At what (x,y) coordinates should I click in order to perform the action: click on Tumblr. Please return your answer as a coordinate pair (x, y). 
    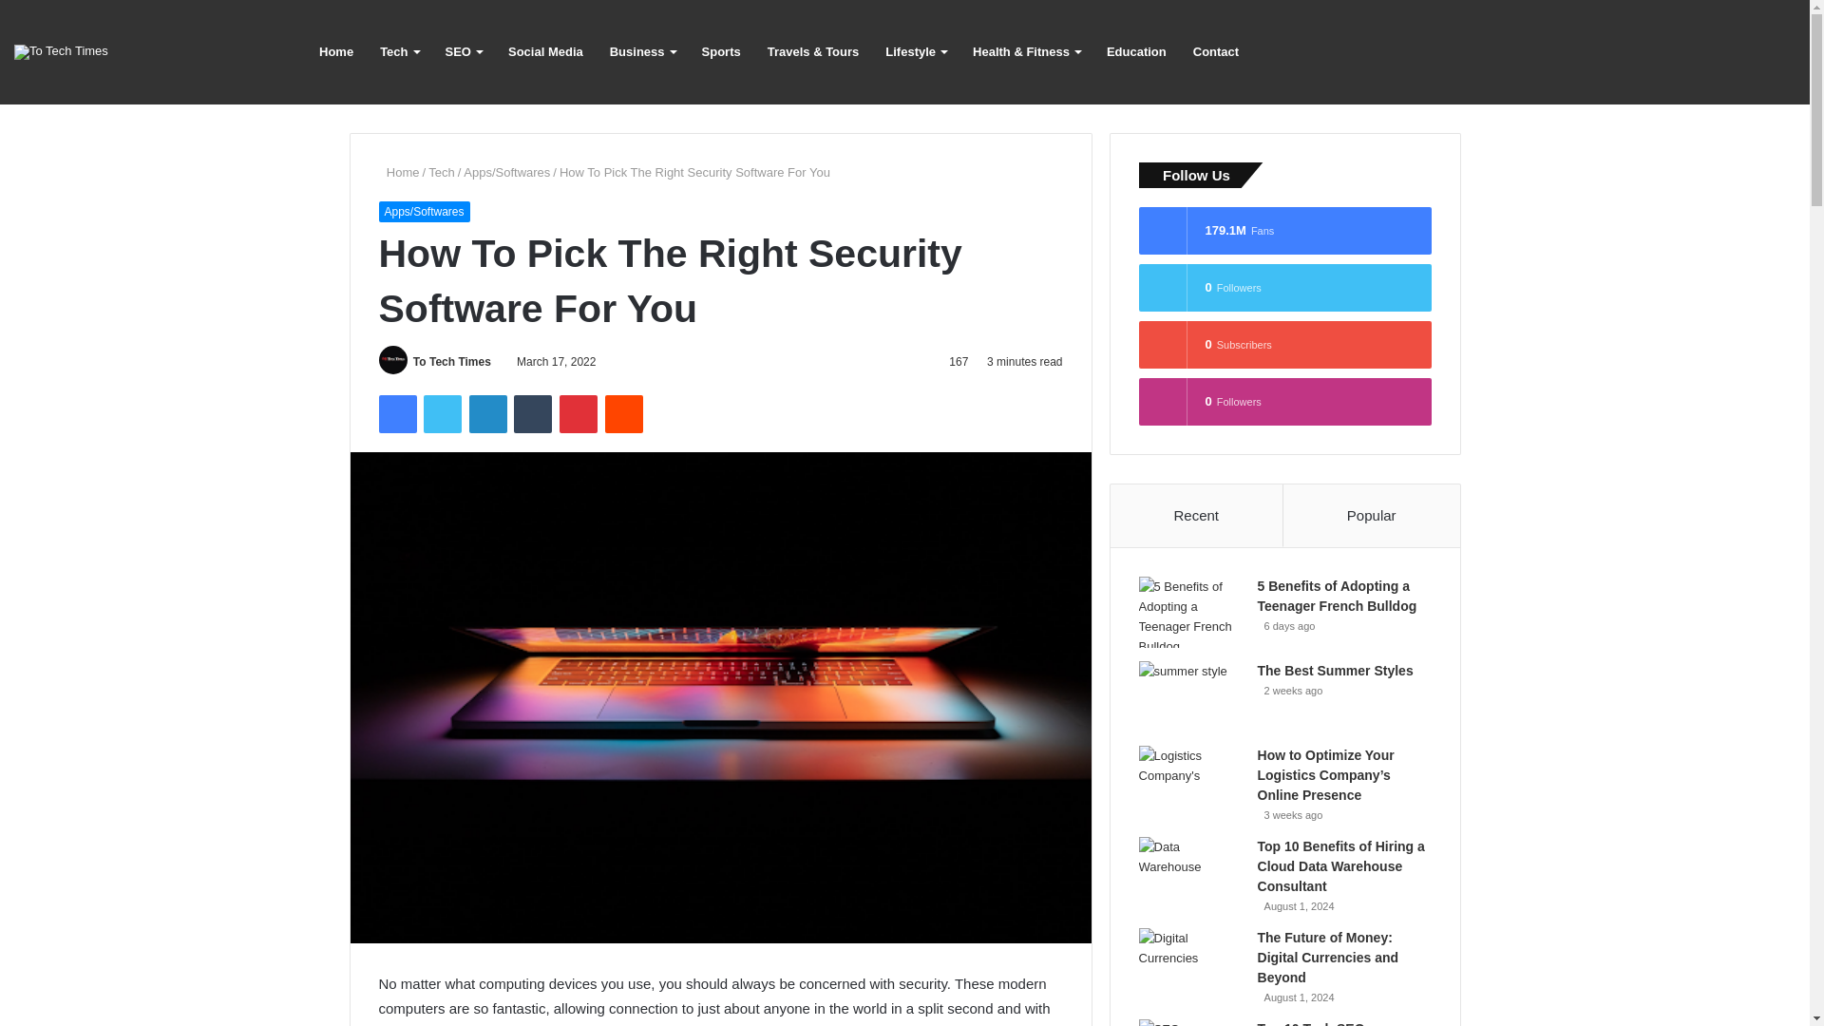
    Looking at the image, I should click on (533, 413).